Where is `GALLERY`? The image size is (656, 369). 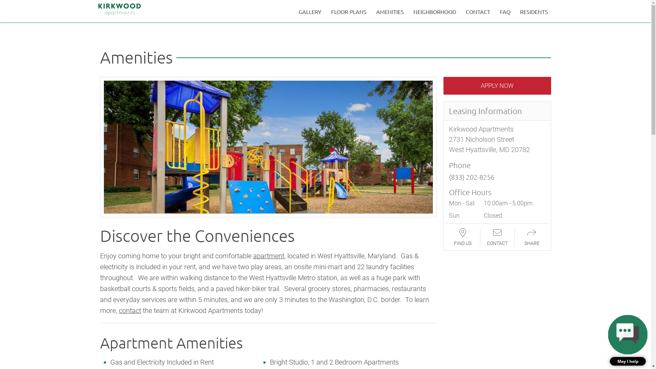 GALLERY is located at coordinates (310, 12).